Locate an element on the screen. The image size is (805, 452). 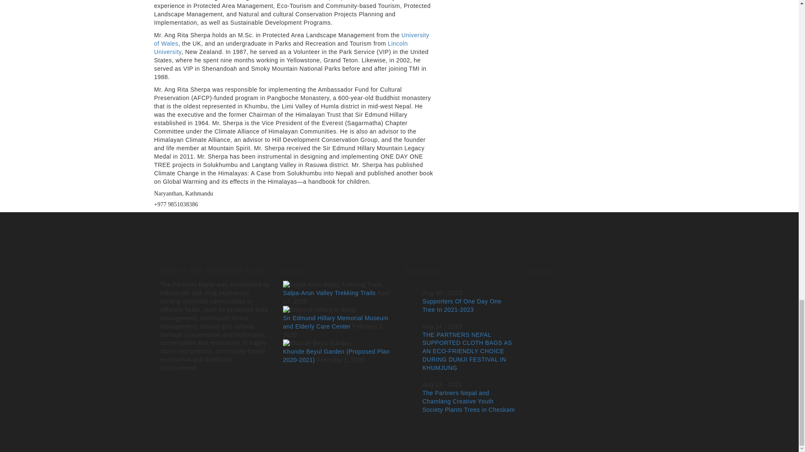
Sir Edmund Hillary Memorial Museum and Elderly Care Center 3 is located at coordinates (319, 310).